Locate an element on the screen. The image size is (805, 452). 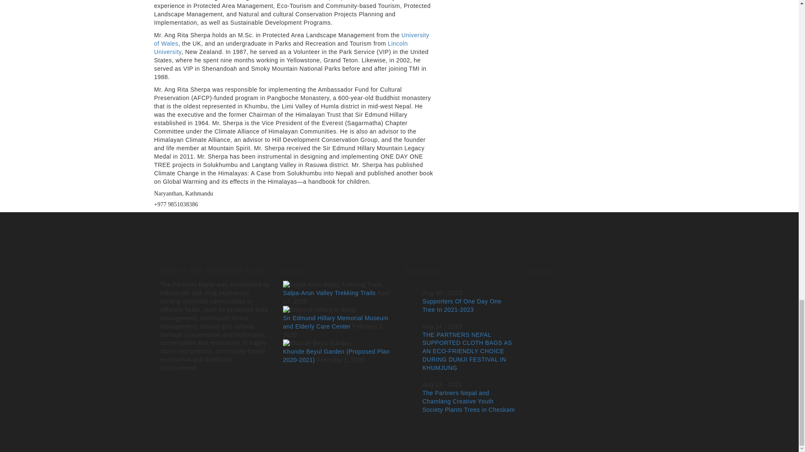
Sir Edmund Hillary Memorial Museum and Elderly Care Center 3 is located at coordinates (319, 310).